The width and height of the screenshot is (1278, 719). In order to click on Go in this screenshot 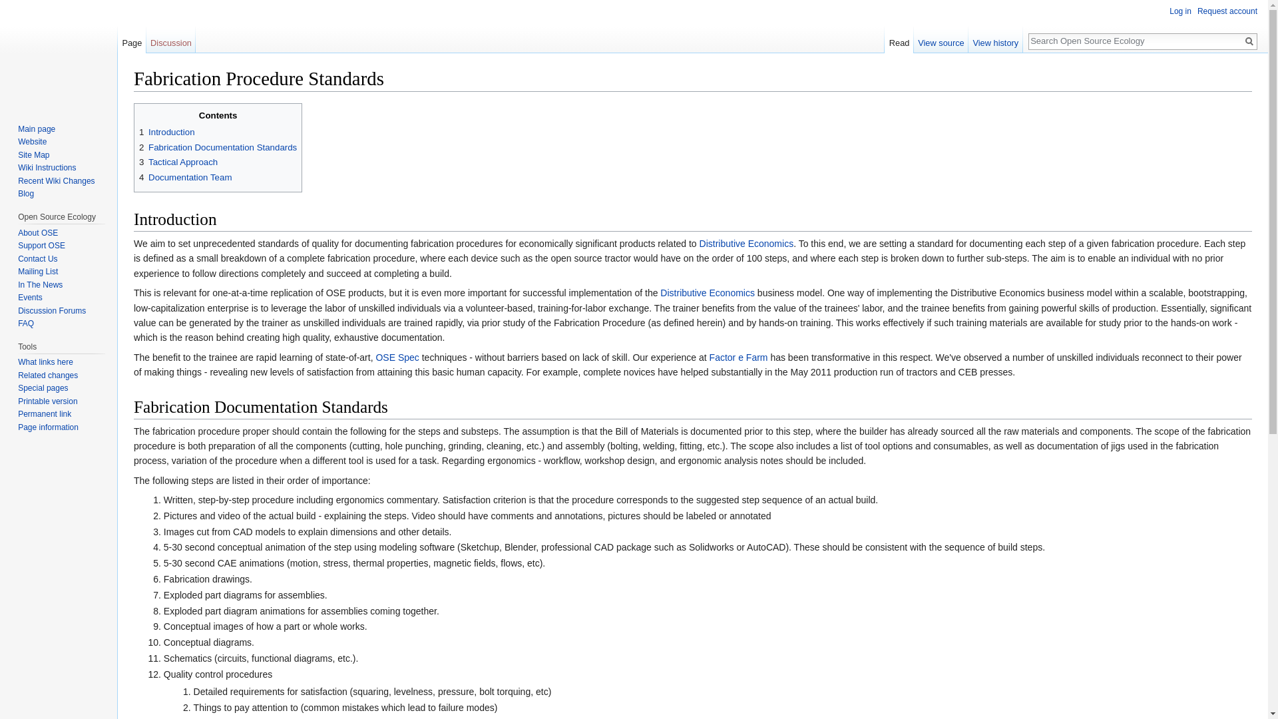, I will do `click(1249, 41)`.